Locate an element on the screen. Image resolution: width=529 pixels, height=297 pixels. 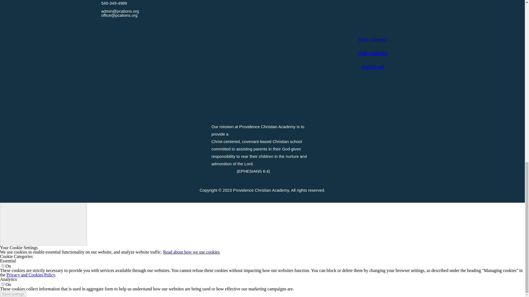
on is located at coordinates (3, 266).